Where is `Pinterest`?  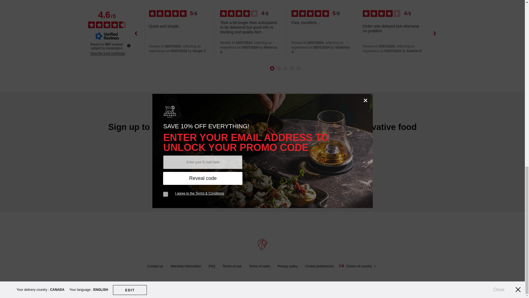
Pinterest is located at coordinates (253, 191).